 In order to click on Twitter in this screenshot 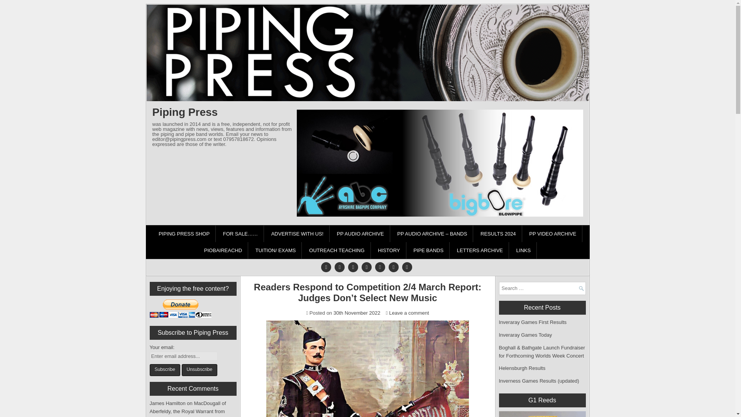, I will do `click(326, 267)`.